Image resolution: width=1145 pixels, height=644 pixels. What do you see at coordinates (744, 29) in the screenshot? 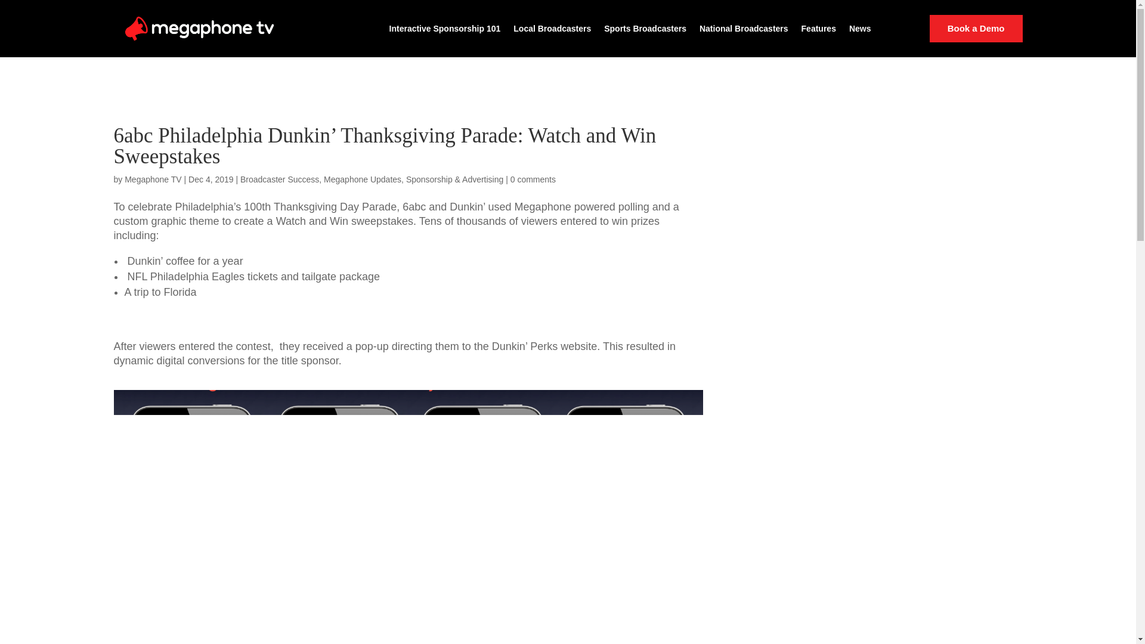
I see `National Broadcasters` at bounding box center [744, 29].